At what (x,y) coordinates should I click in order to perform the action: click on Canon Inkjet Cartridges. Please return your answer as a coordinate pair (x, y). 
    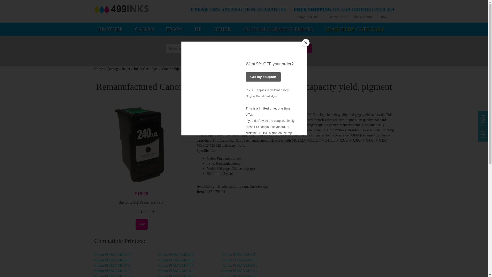
    Looking at the image, I should click on (179, 69).